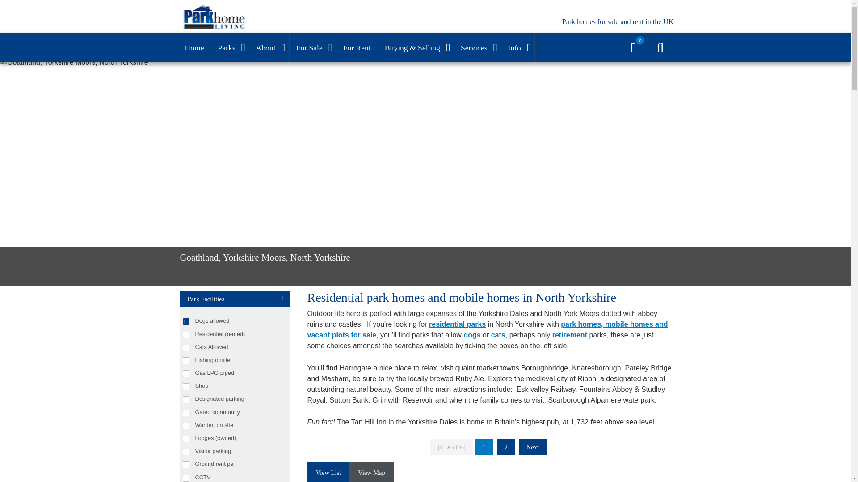 The height and width of the screenshot is (482, 858). I want to click on Services, so click(477, 48).